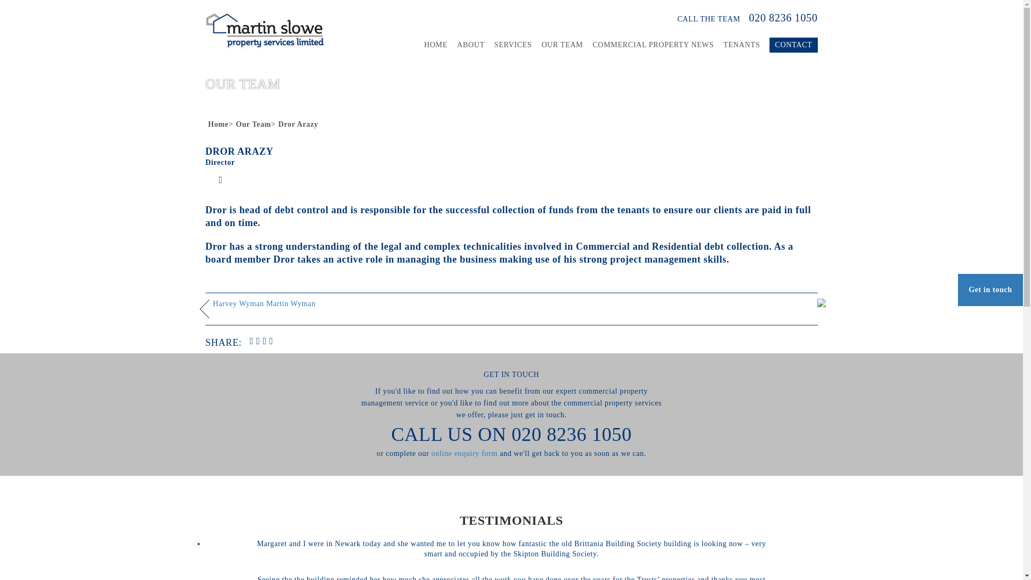  Describe the element at coordinates (793, 45) in the screenshot. I see `CONTACT` at that location.